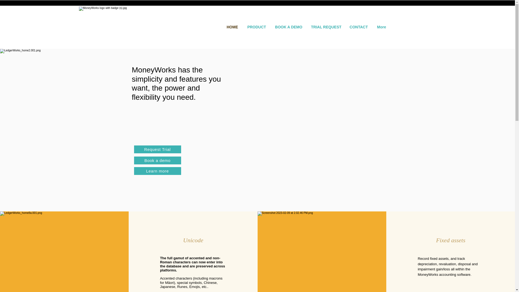 Image resolution: width=519 pixels, height=292 pixels. What do you see at coordinates (157, 160) in the screenshot?
I see `Book a demo` at bounding box center [157, 160].